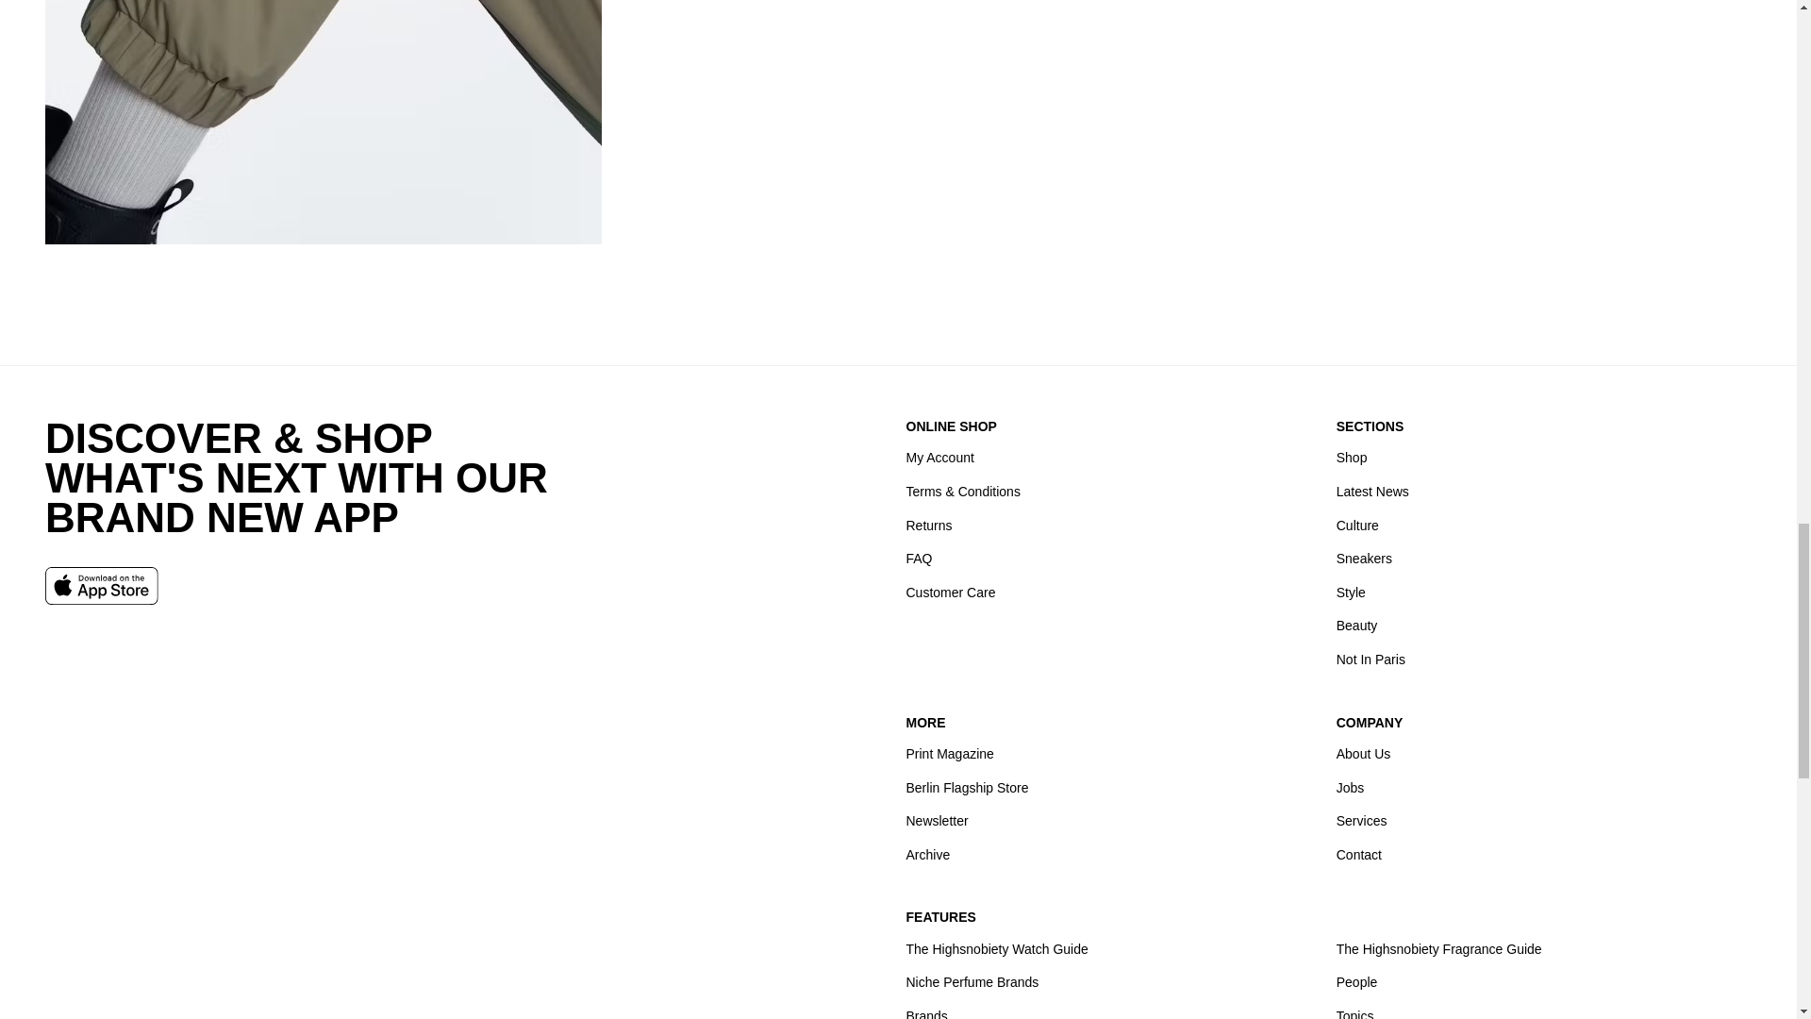 This screenshot has width=1811, height=1019. Describe the element at coordinates (1364, 559) in the screenshot. I see `Sneakers` at that location.